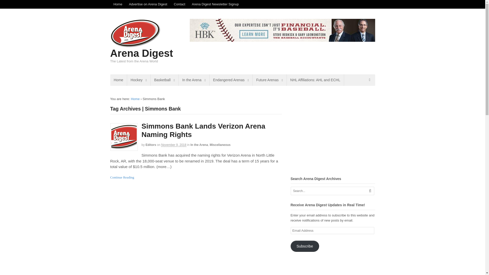  I want to click on Continue Reading, so click(122, 177).